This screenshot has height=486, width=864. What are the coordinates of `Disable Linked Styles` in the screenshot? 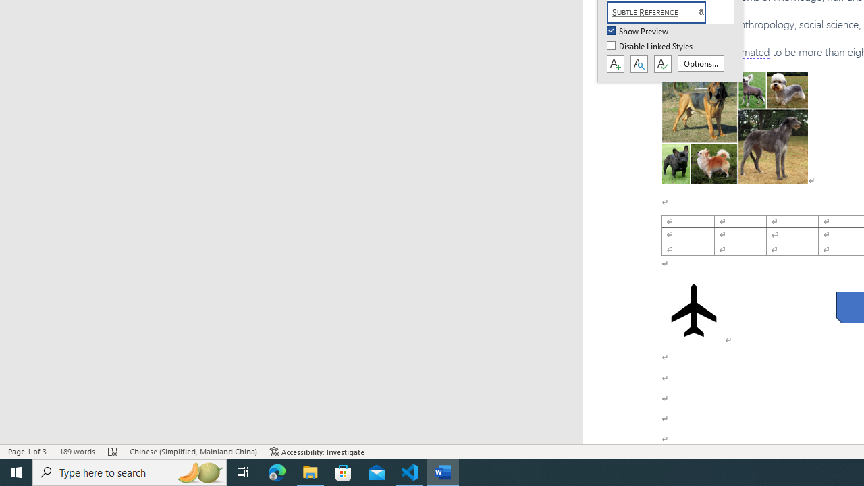 It's located at (651, 47).